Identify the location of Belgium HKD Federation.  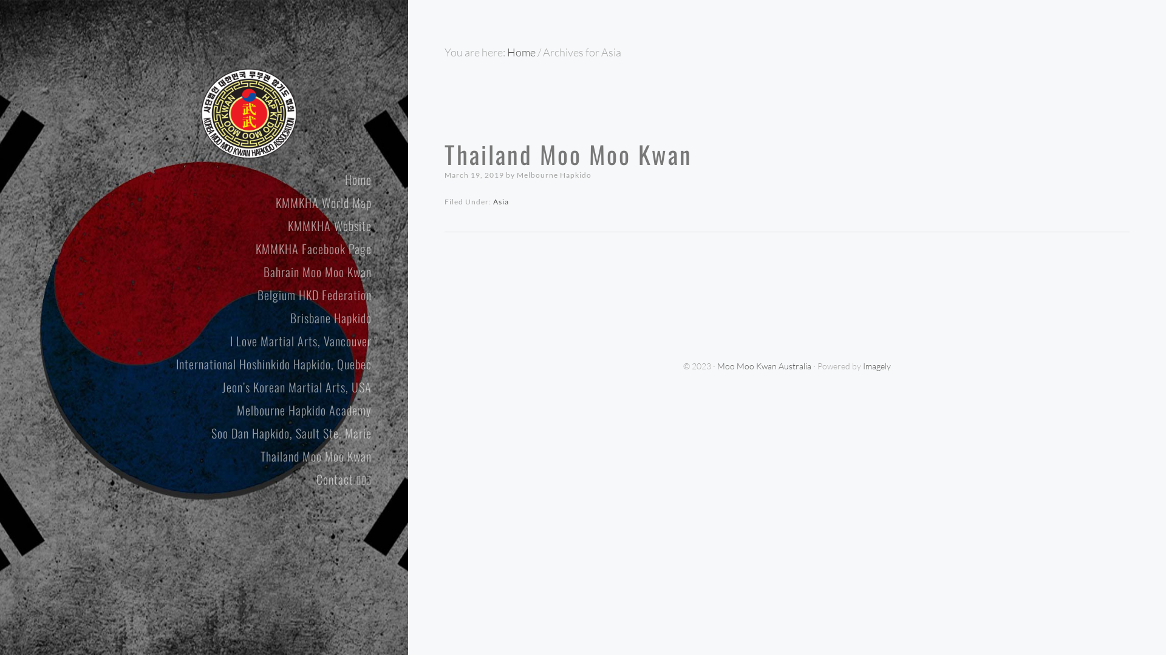
(195, 295).